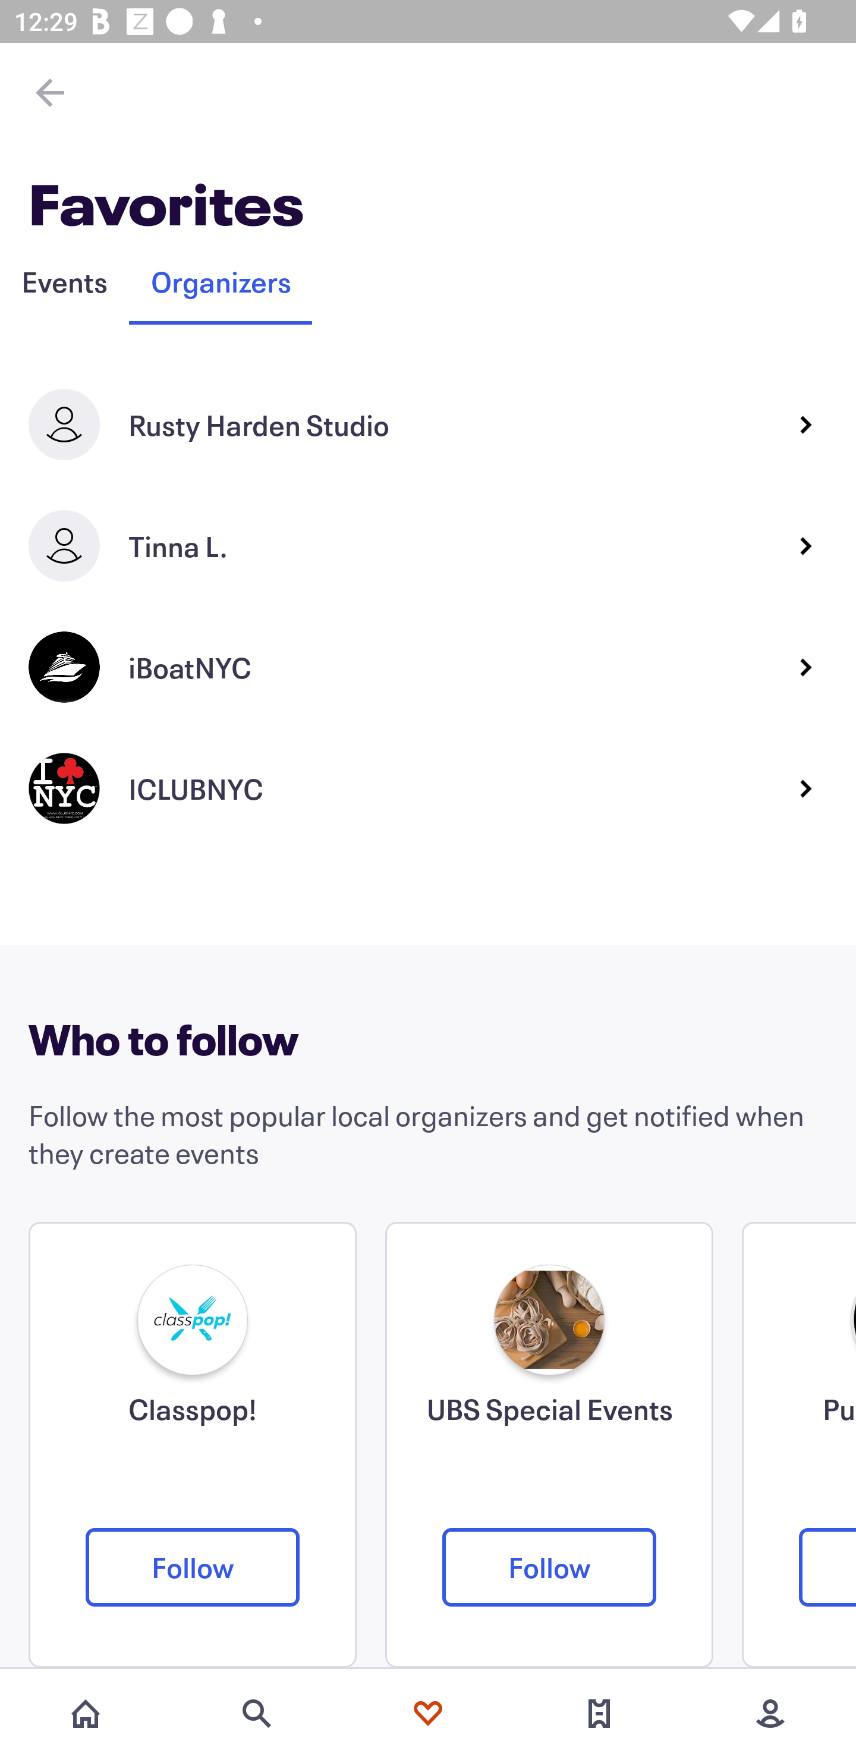 This screenshot has height=1760, width=856. I want to click on Navigate up, so click(50, 92).